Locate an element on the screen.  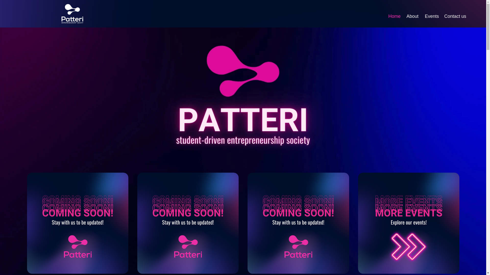
About is located at coordinates (411, 16).